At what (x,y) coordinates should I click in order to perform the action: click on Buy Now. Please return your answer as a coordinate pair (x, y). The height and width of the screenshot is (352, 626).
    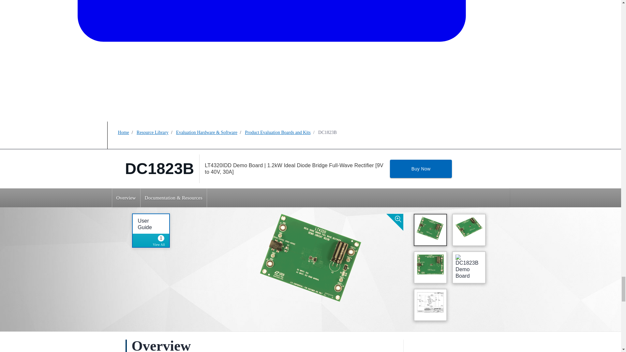
    Looking at the image, I should click on (123, 132).